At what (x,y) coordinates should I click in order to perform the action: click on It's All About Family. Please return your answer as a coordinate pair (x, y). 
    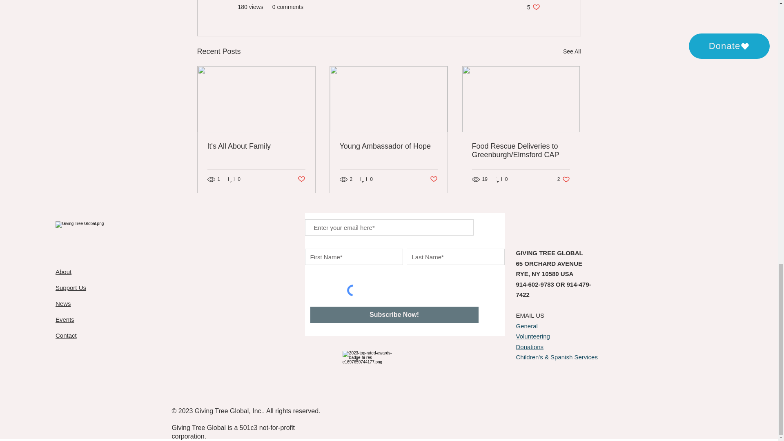
    Looking at the image, I should click on (572, 51).